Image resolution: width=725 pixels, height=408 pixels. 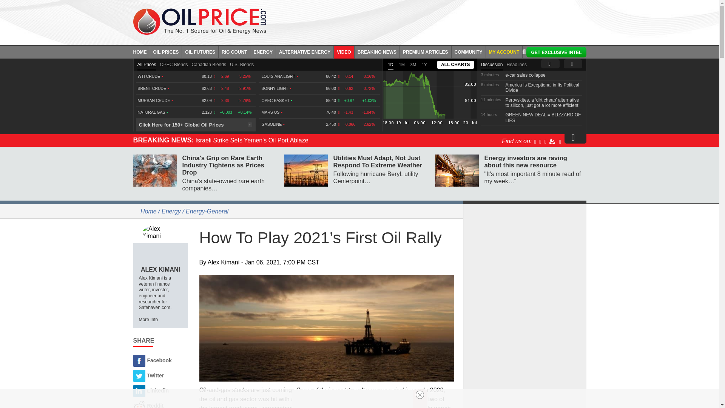 What do you see at coordinates (141, 51) in the screenshot?
I see `HOME` at bounding box center [141, 51].